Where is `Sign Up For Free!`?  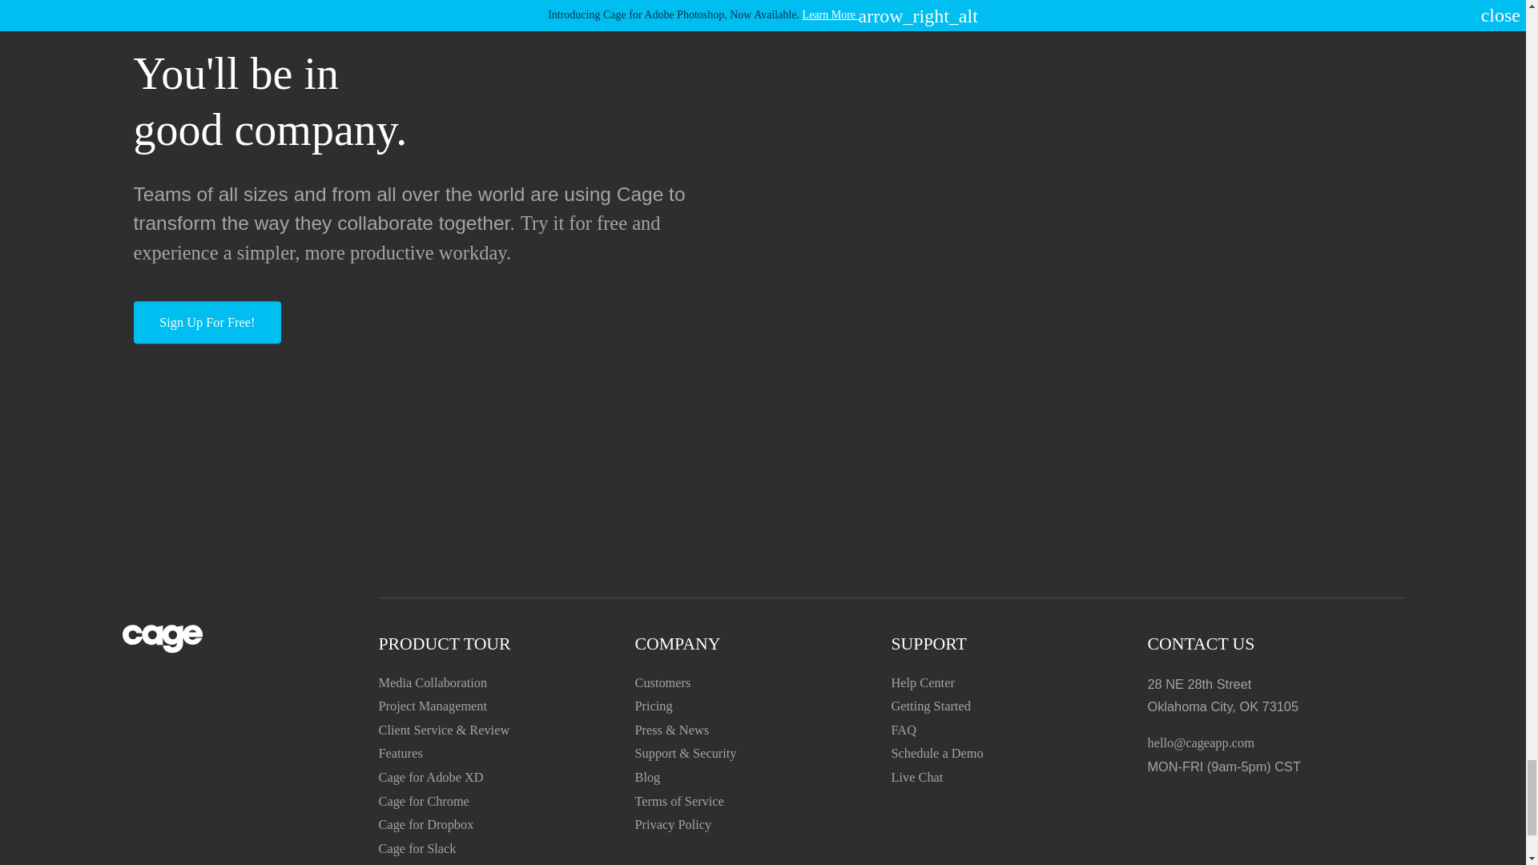 Sign Up For Free! is located at coordinates (207, 322).